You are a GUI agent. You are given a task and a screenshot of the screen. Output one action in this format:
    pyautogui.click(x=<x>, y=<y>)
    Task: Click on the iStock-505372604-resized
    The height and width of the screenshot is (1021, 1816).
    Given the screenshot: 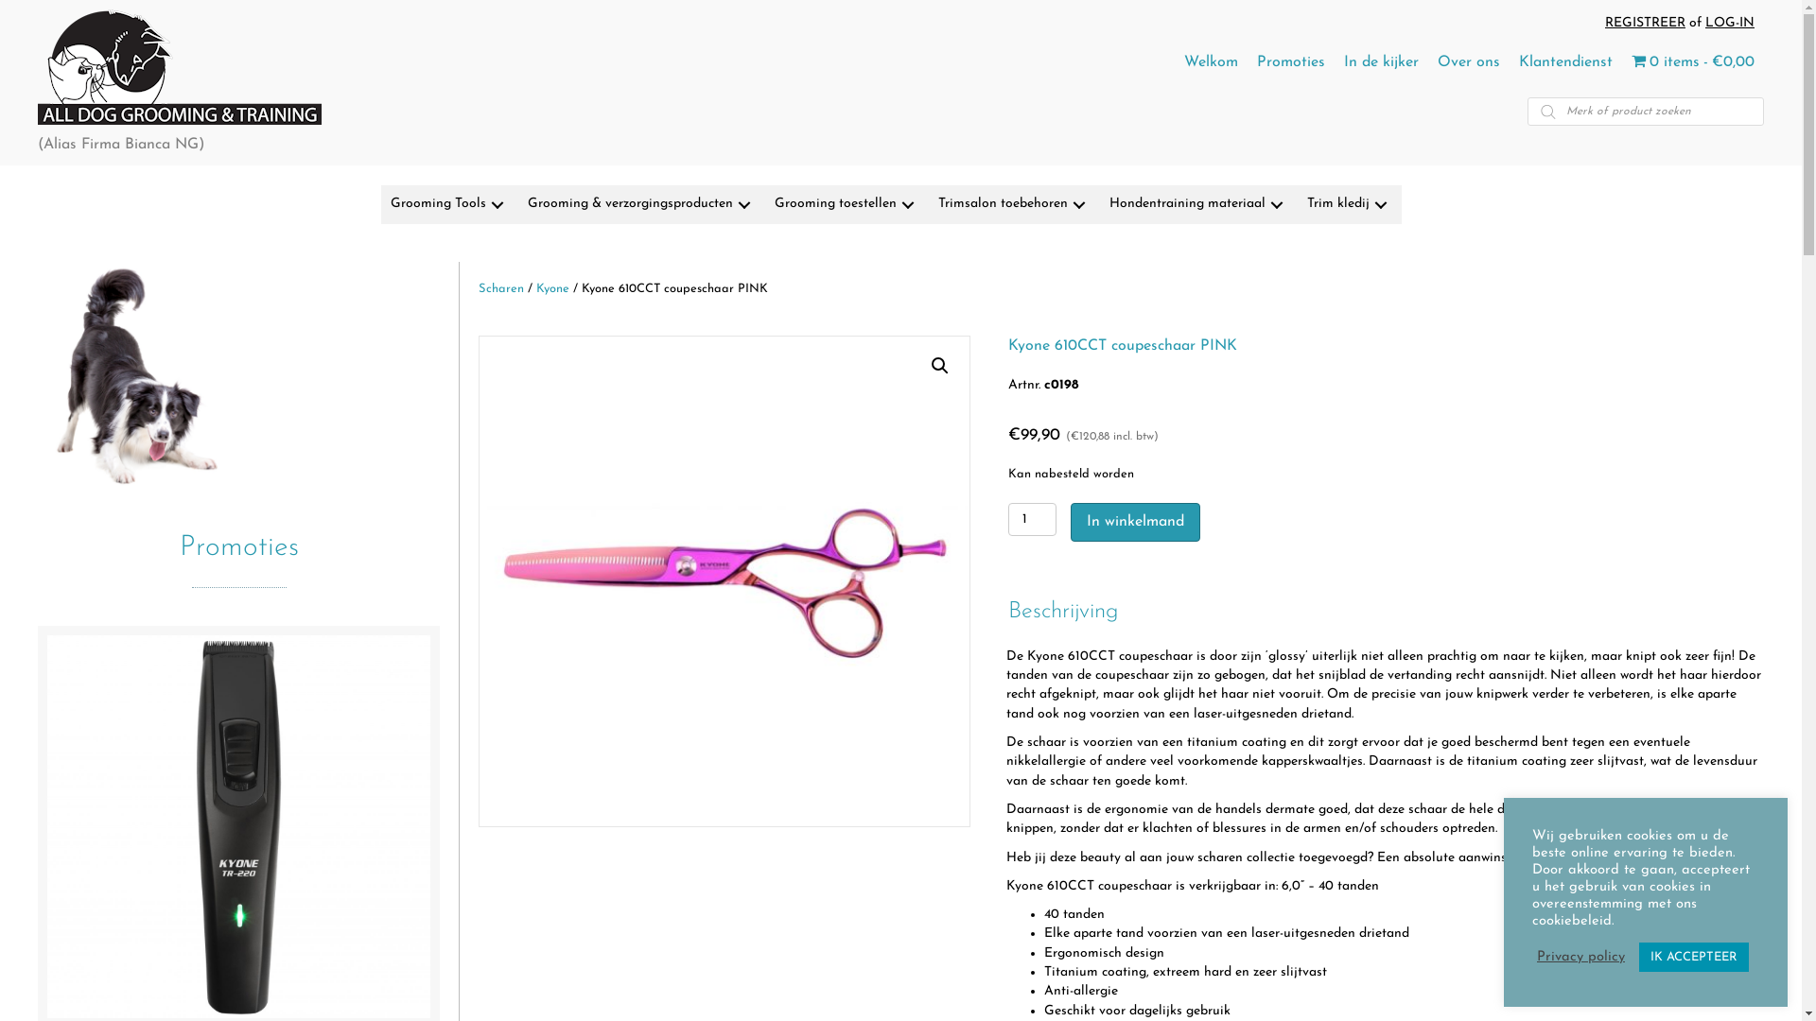 What is the action you would take?
    pyautogui.click(x=238, y=376)
    